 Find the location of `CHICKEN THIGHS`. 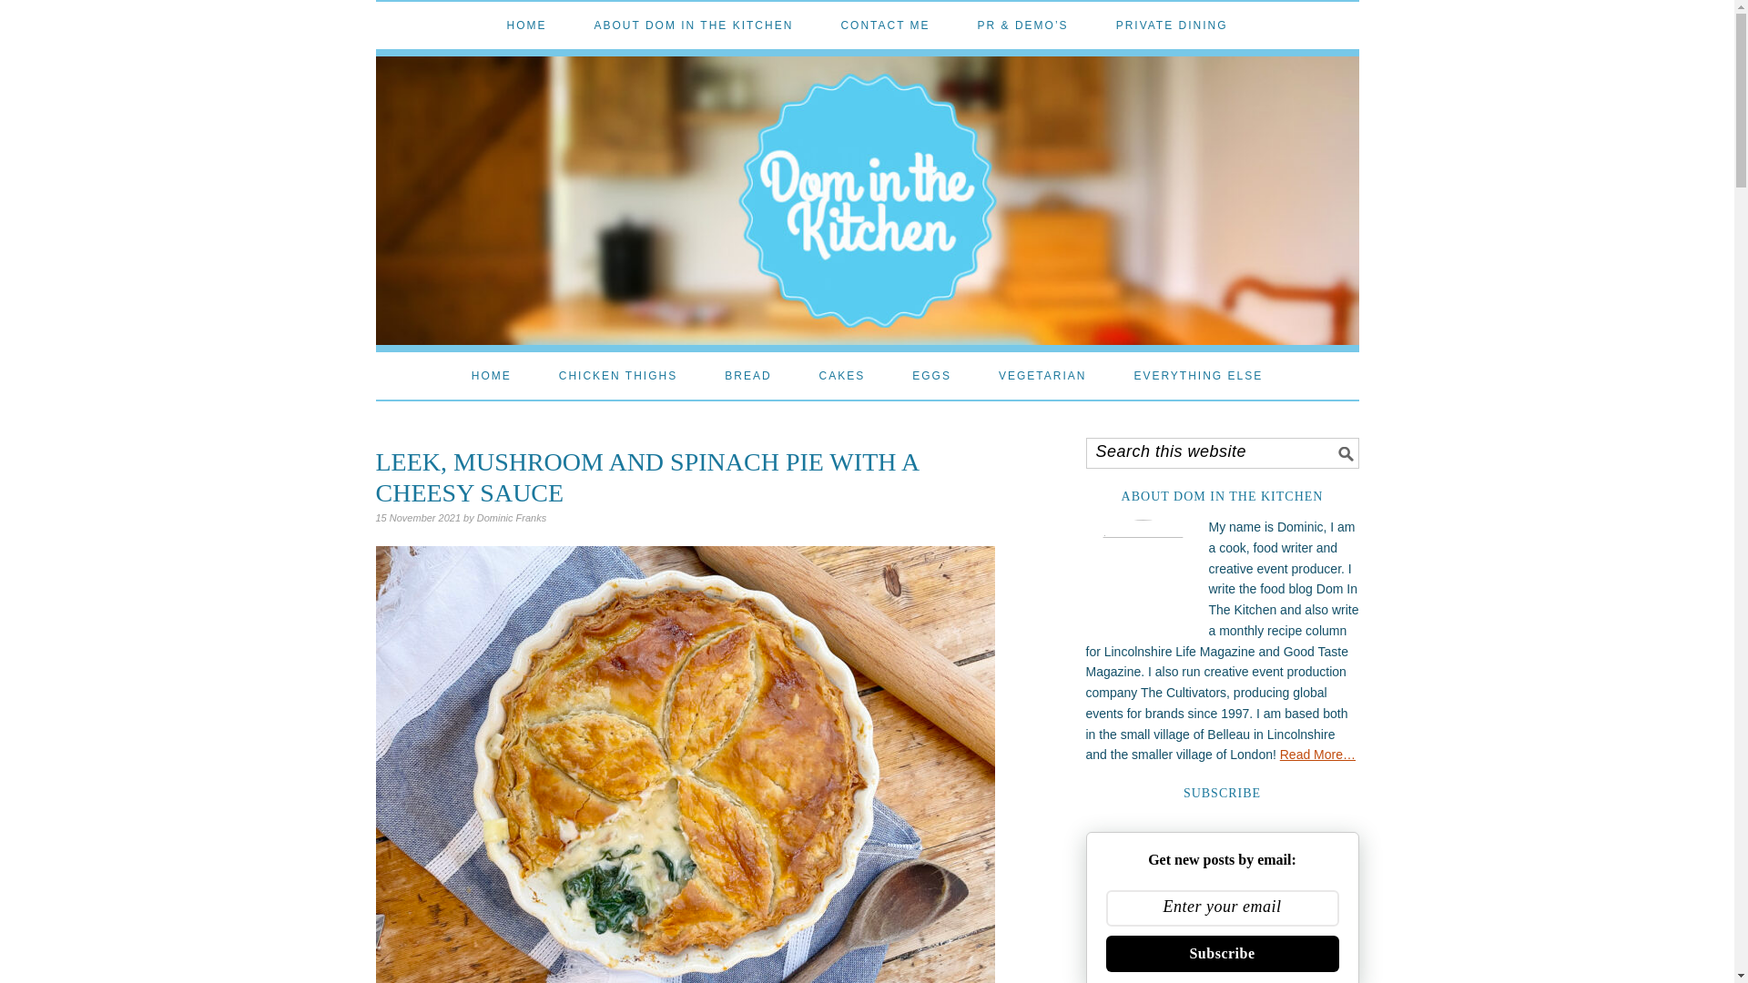

CHICKEN THIGHS is located at coordinates (618, 375).